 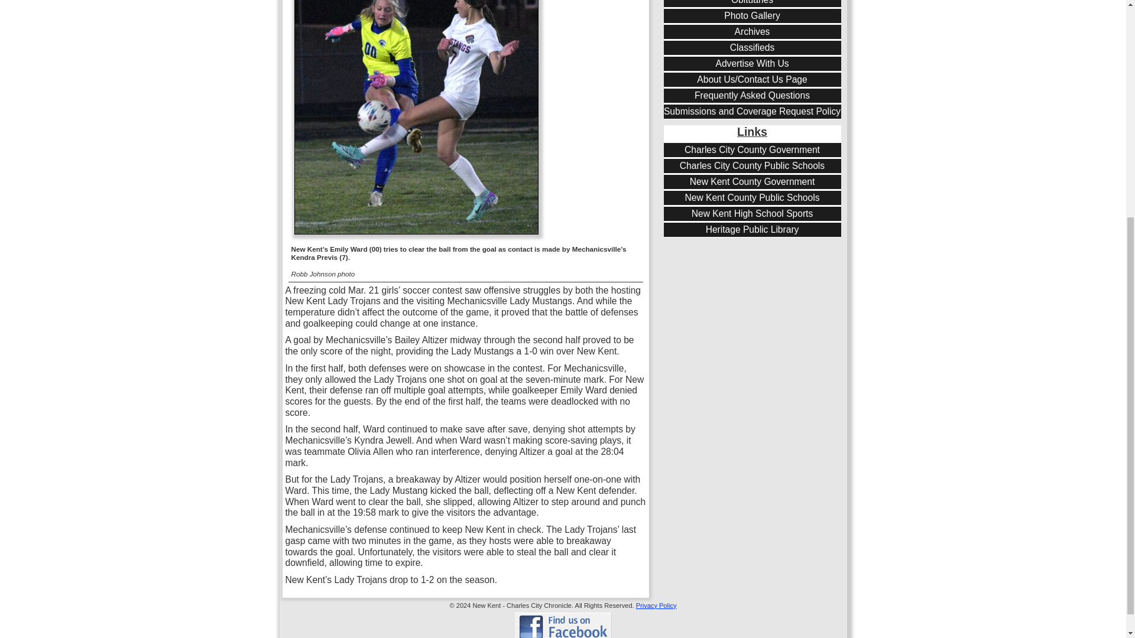 I want to click on Obituaries, so click(x=752, y=2).